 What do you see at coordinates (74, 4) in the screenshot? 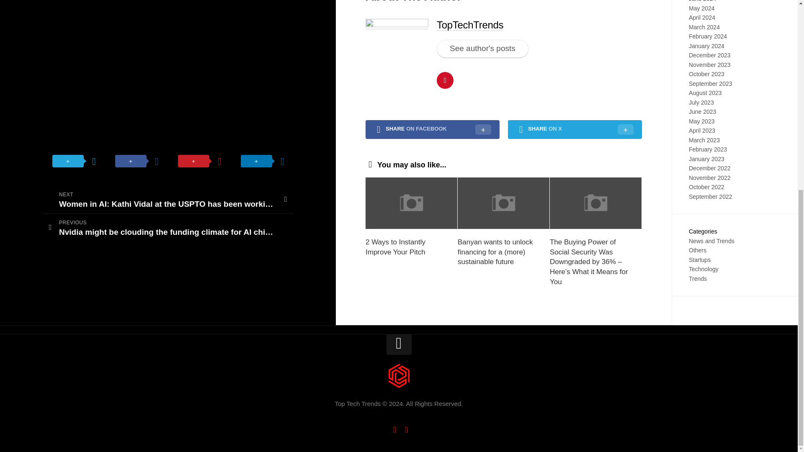
I see `Share on X` at bounding box center [74, 4].